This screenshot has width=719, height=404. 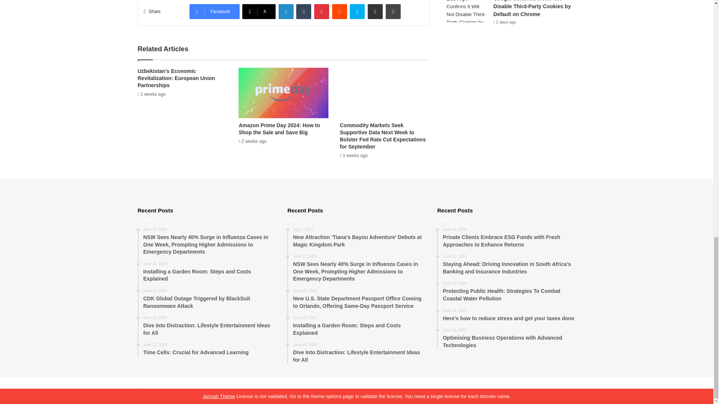 What do you see at coordinates (214, 11) in the screenshot?
I see `Facebook` at bounding box center [214, 11].